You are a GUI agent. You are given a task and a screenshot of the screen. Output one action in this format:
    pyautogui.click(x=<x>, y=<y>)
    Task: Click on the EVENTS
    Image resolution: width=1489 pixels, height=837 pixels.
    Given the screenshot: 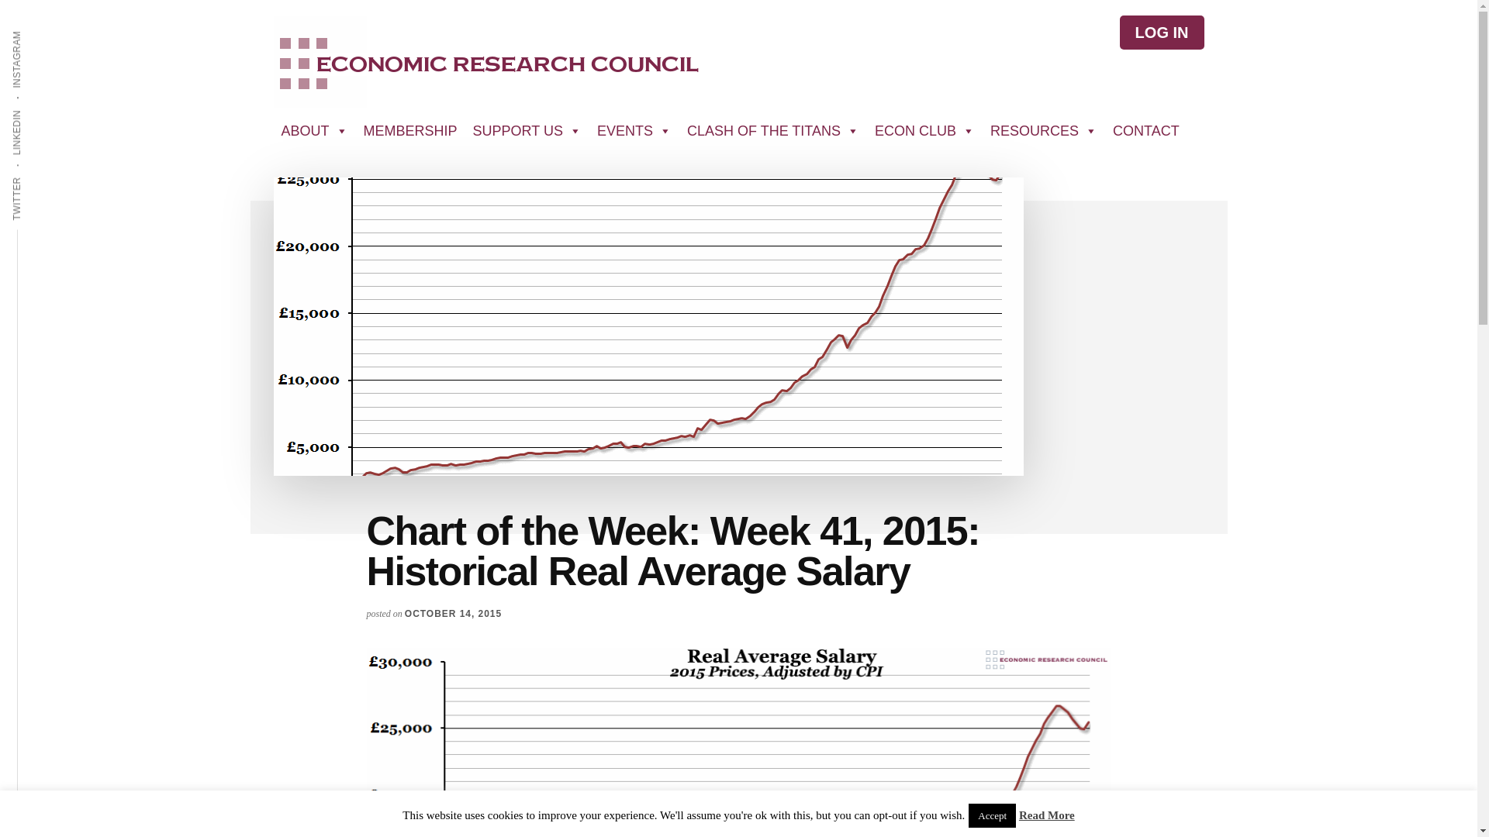 What is the action you would take?
    pyautogui.click(x=634, y=131)
    